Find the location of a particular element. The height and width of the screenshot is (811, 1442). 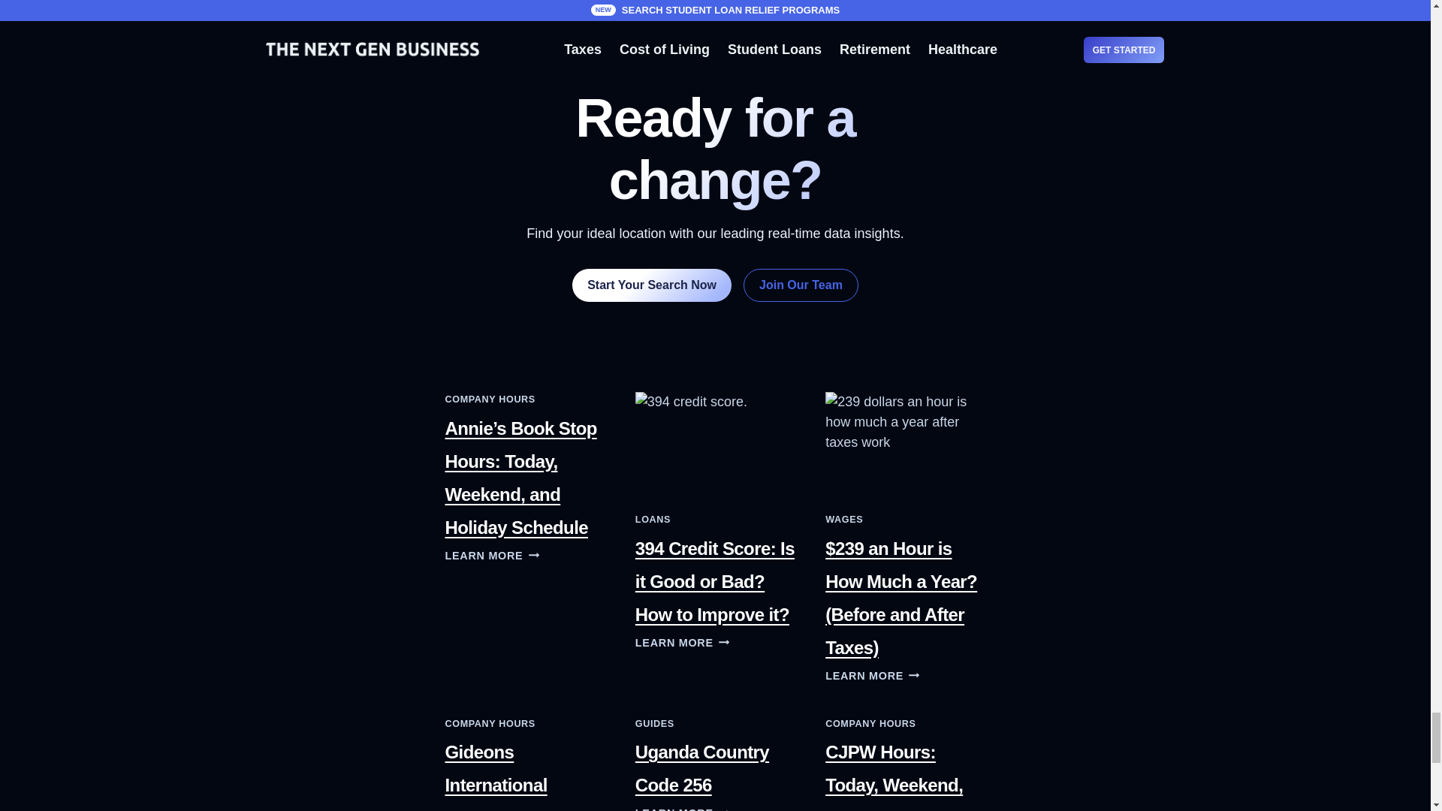

LEARN MORE is located at coordinates (491, 556).